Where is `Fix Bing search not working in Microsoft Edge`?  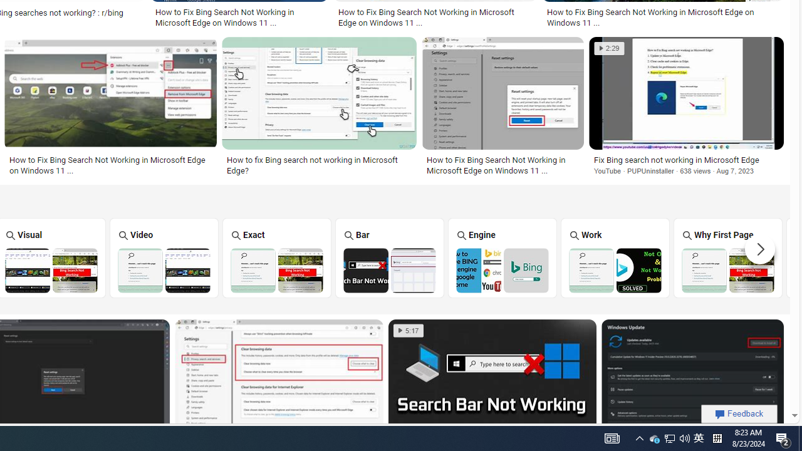 Fix Bing search not working in Microsoft Edge is located at coordinates (686, 160).